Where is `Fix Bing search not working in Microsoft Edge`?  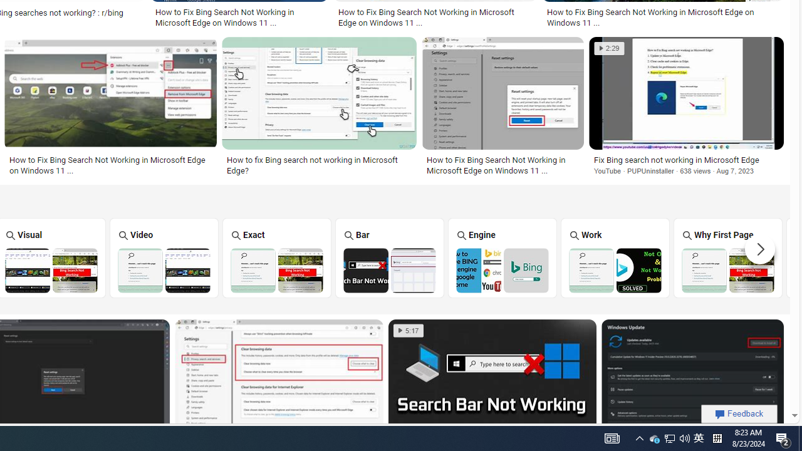 Fix Bing search not working in Microsoft Edge is located at coordinates (686, 160).